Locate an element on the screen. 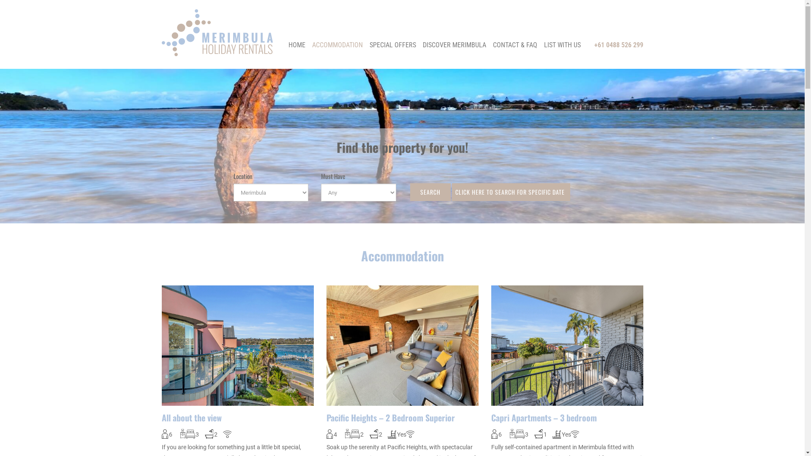  HOME is located at coordinates (297, 45).